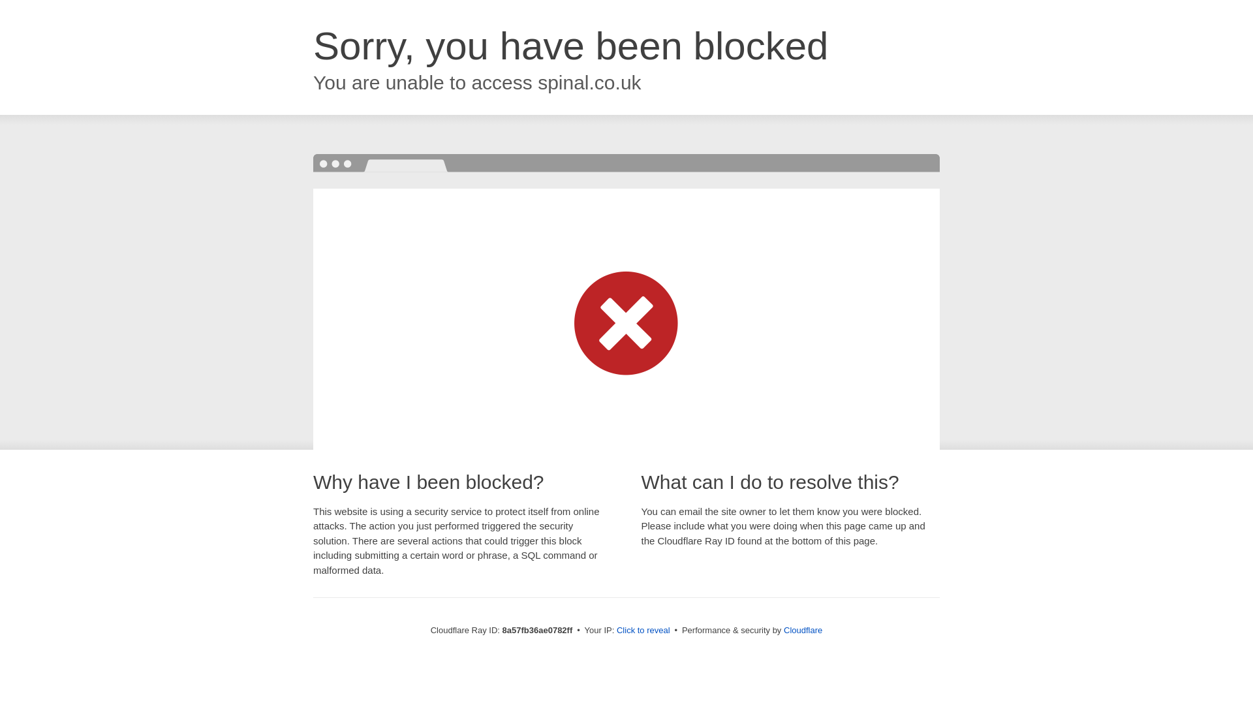 The height and width of the screenshot is (705, 1253). Describe the element at coordinates (643, 631) in the screenshot. I see `Click to reveal` at that location.